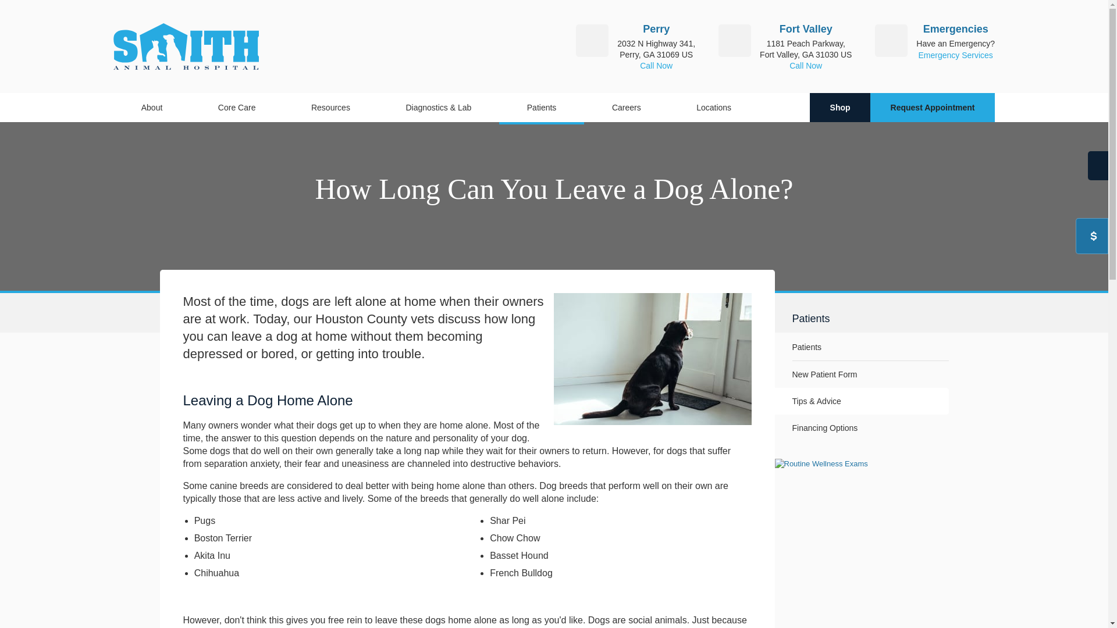  I want to click on Have an Emergency?, so click(955, 43).